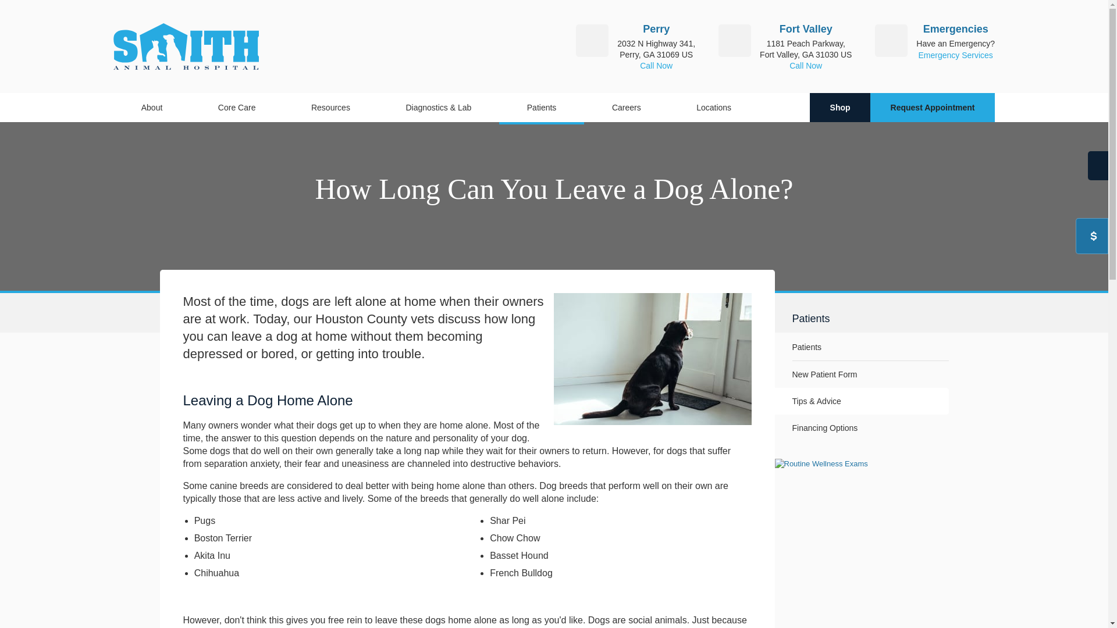  I want to click on Have an Emergency?, so click(955, 43).